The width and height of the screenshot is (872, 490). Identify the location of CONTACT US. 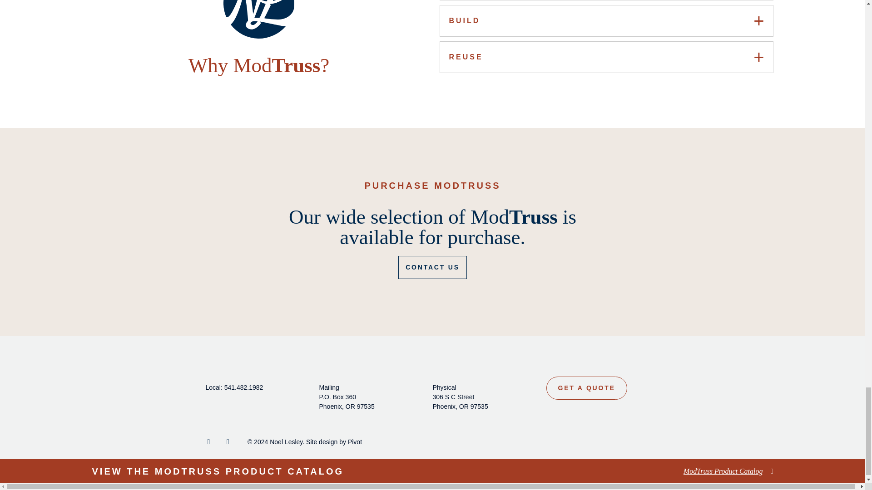
(432, 267).